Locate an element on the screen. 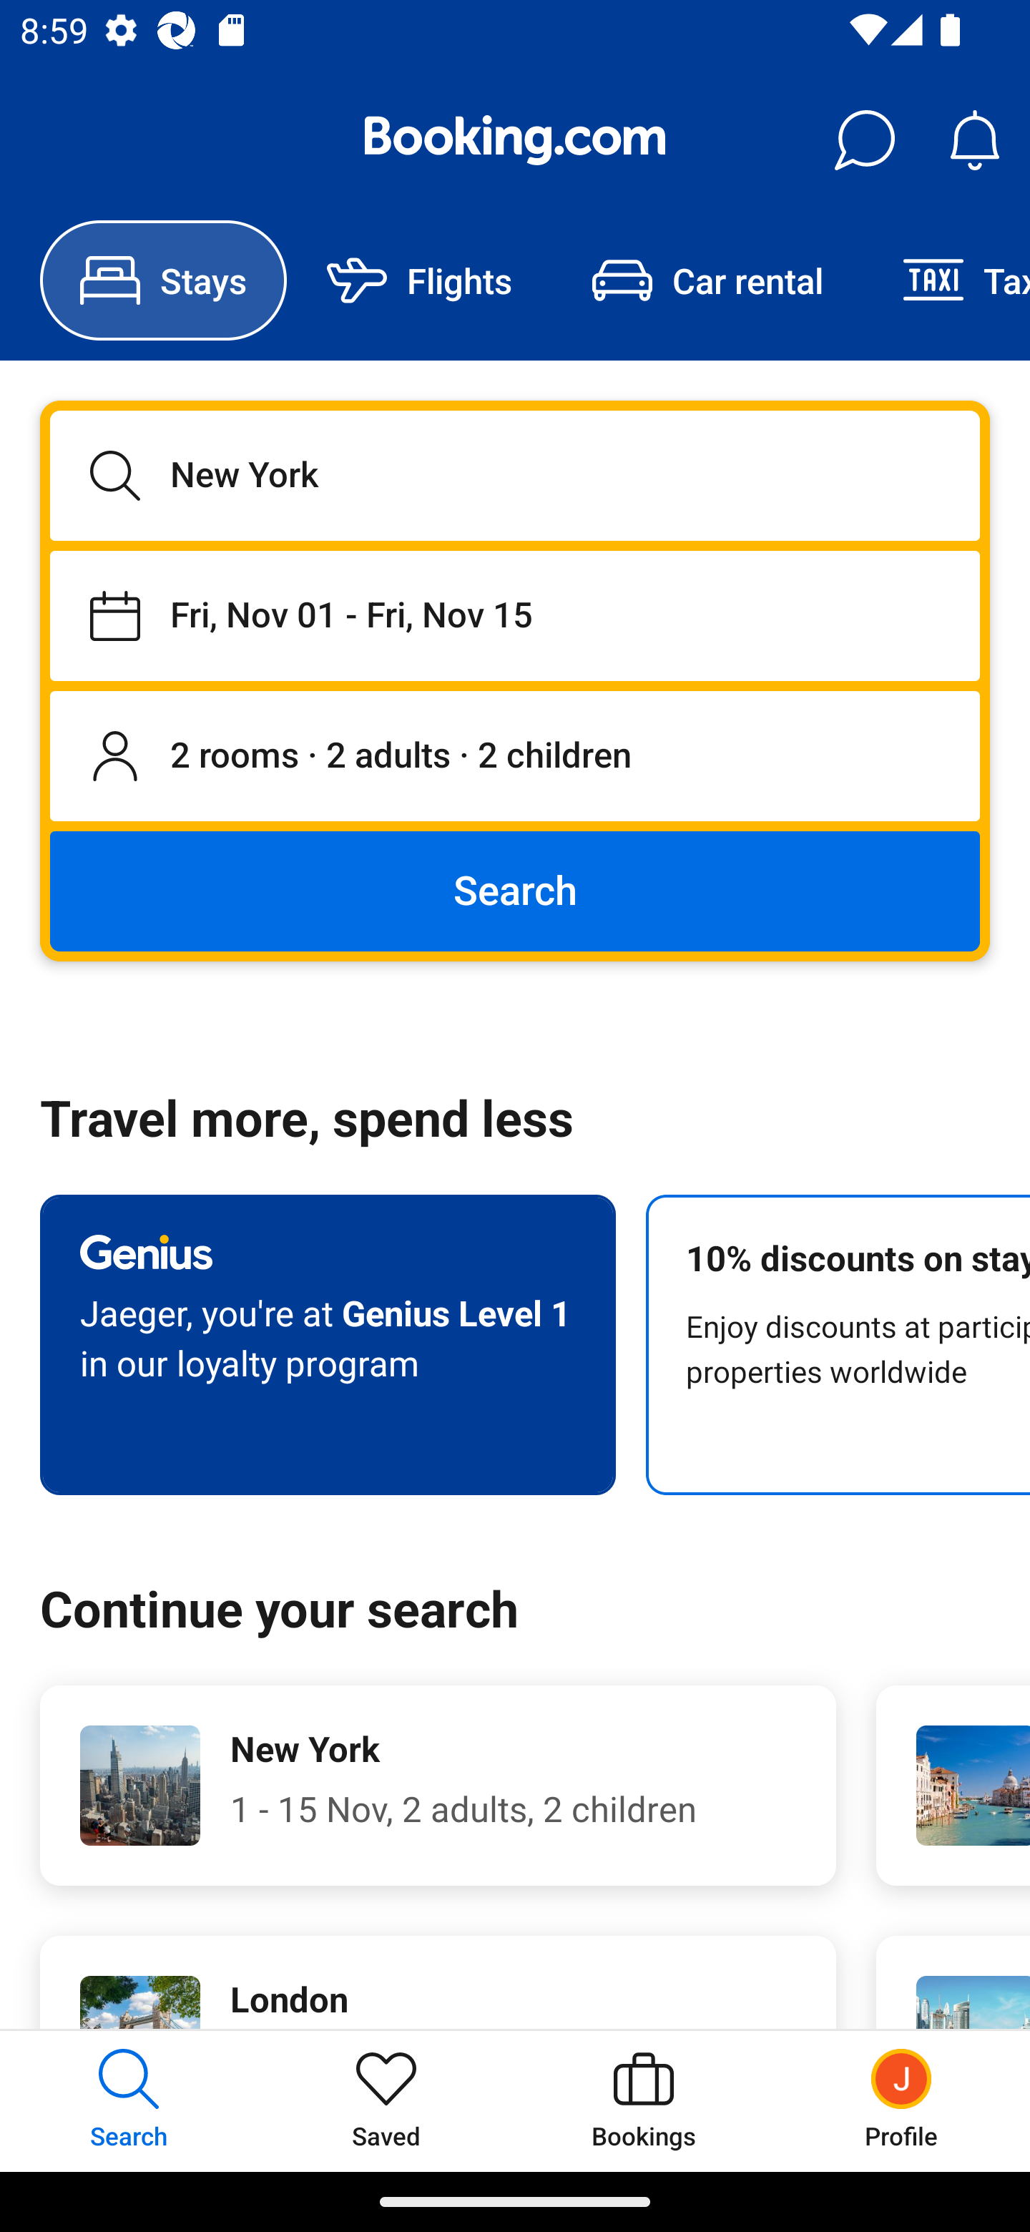  Car rental is located at coordinates (707, 280).